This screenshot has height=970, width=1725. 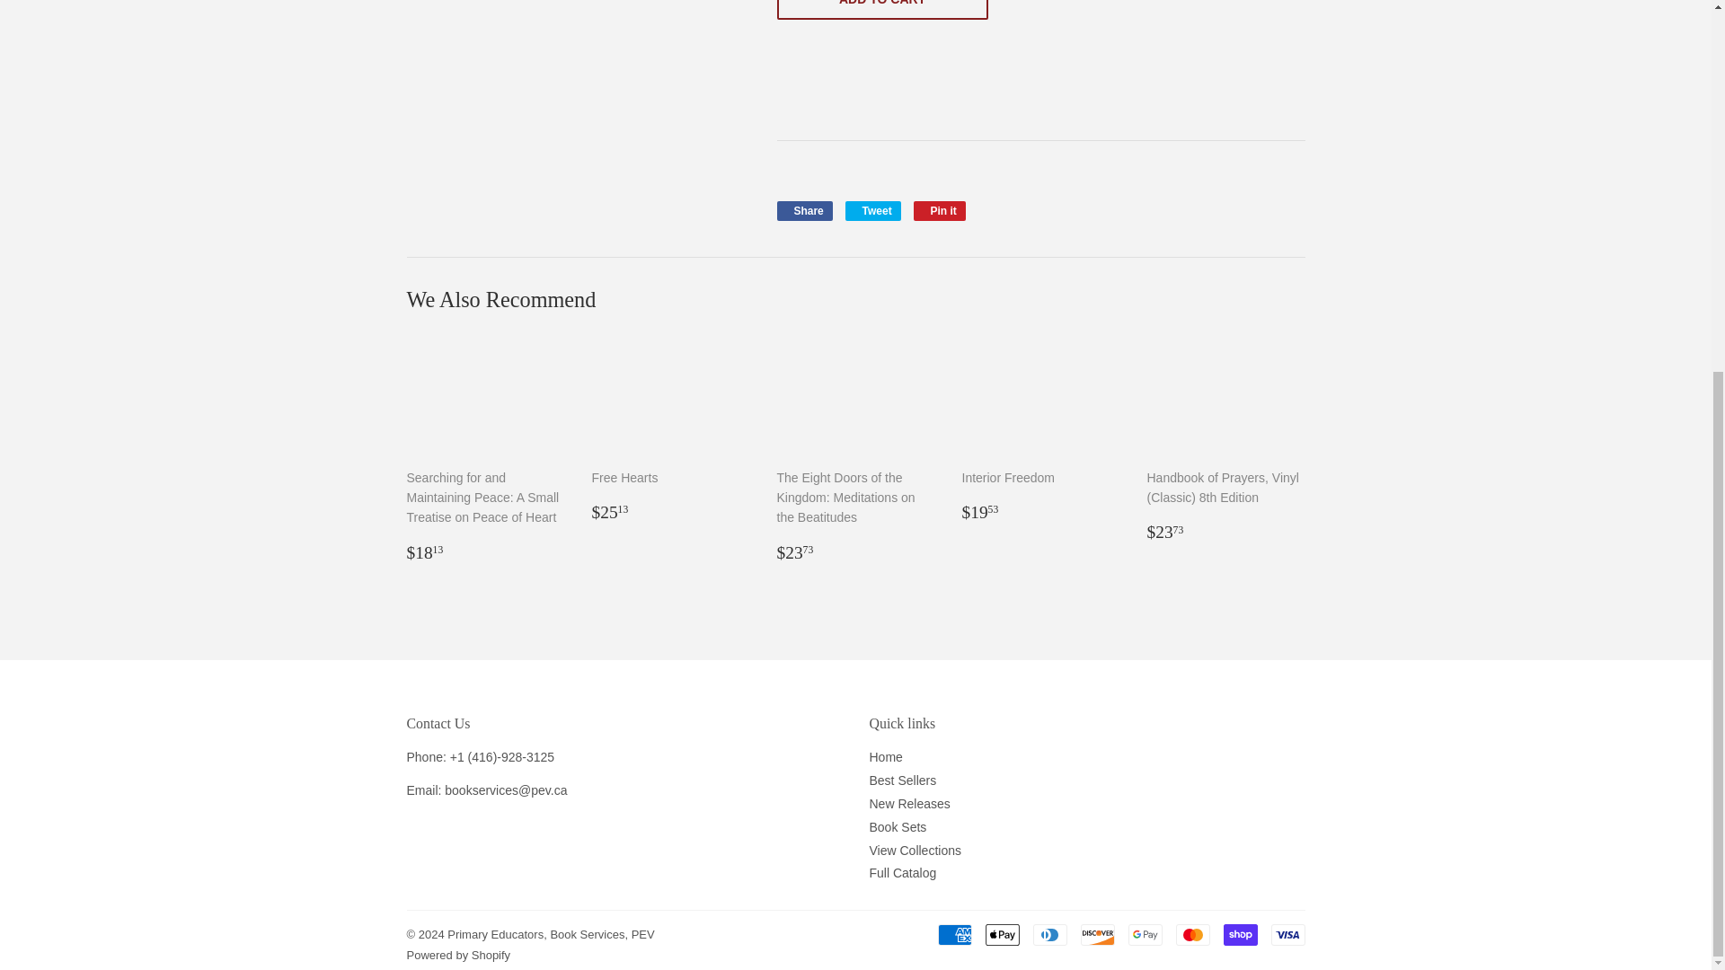 I want to click on Home, so click(x=886, y=756).